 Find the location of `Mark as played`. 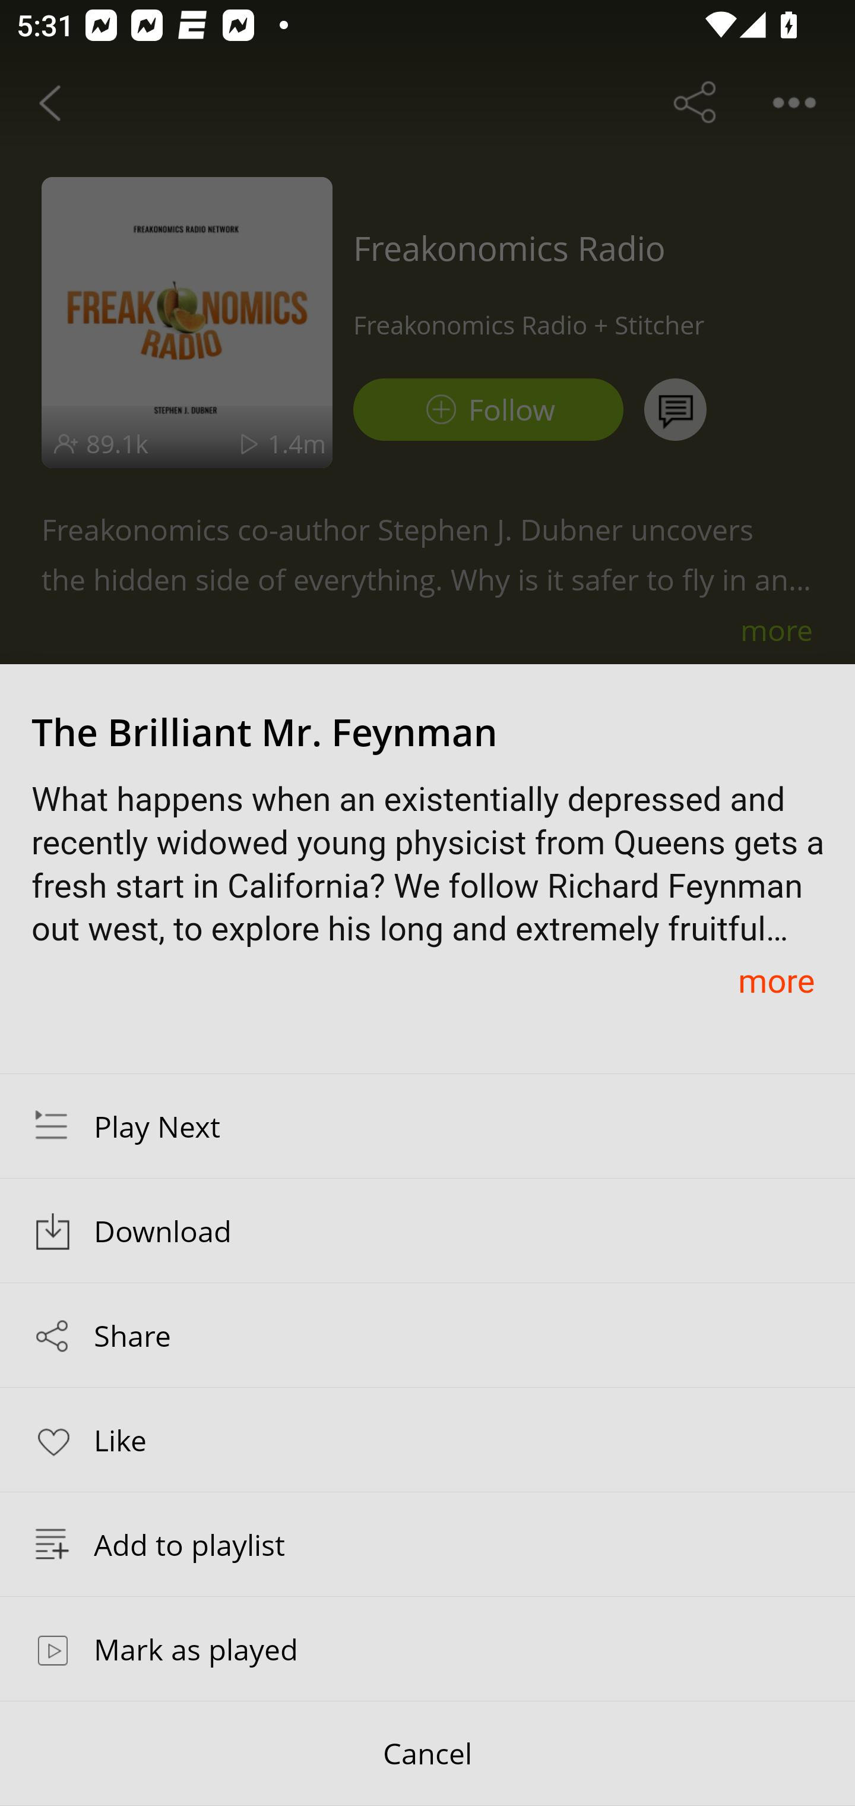

Mark as played is located at coordinates (427, 1649).